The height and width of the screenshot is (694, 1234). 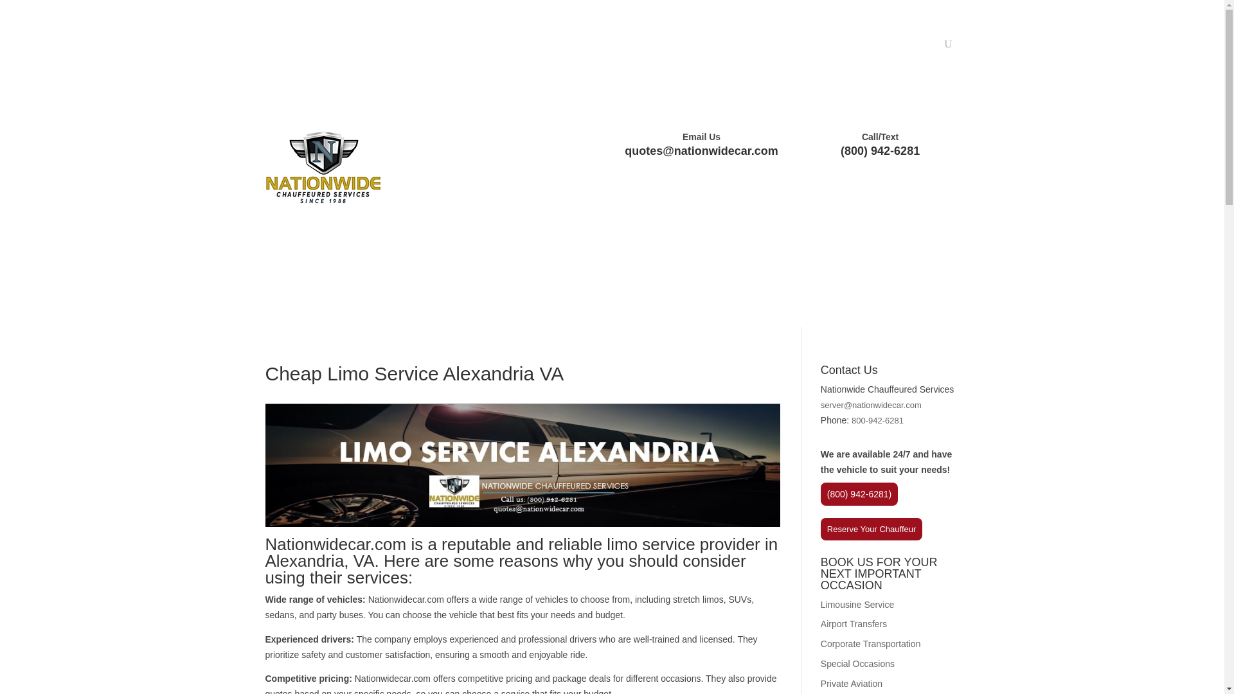 I want to click on Nationwide Car, so click(x=323, y=166).